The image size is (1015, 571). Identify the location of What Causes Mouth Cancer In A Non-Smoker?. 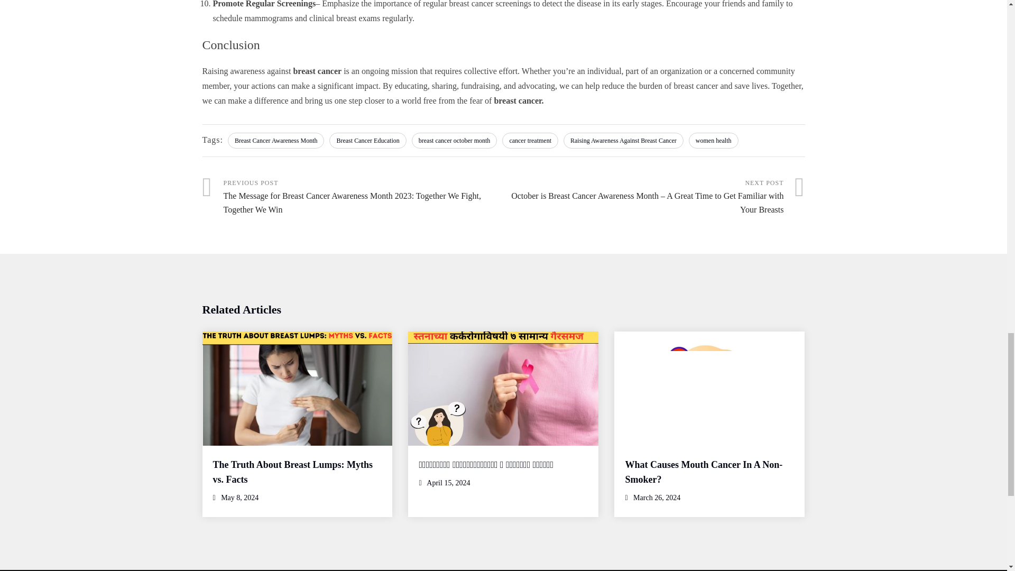
(704, 472).